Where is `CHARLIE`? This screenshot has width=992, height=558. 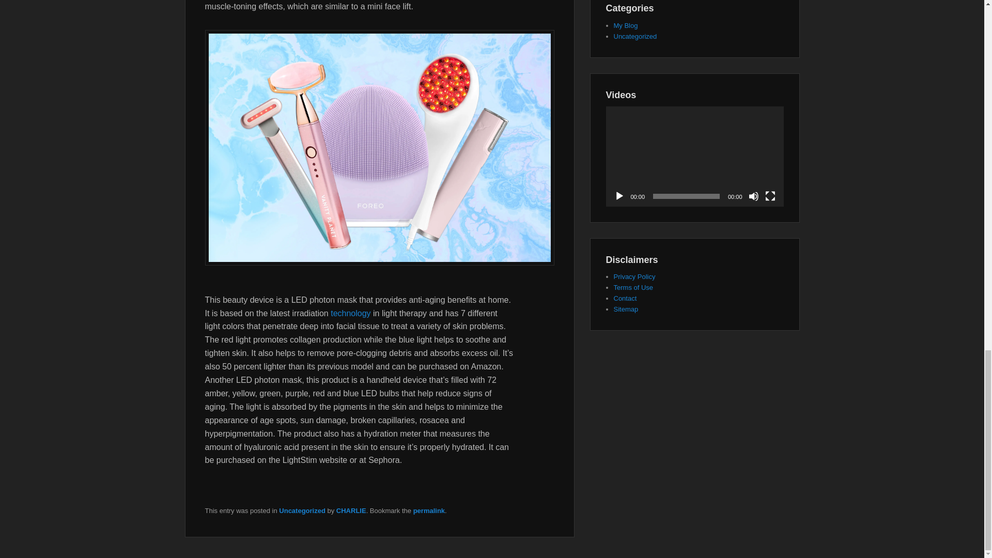
CHARLIE is located at coordinates (351, 510).